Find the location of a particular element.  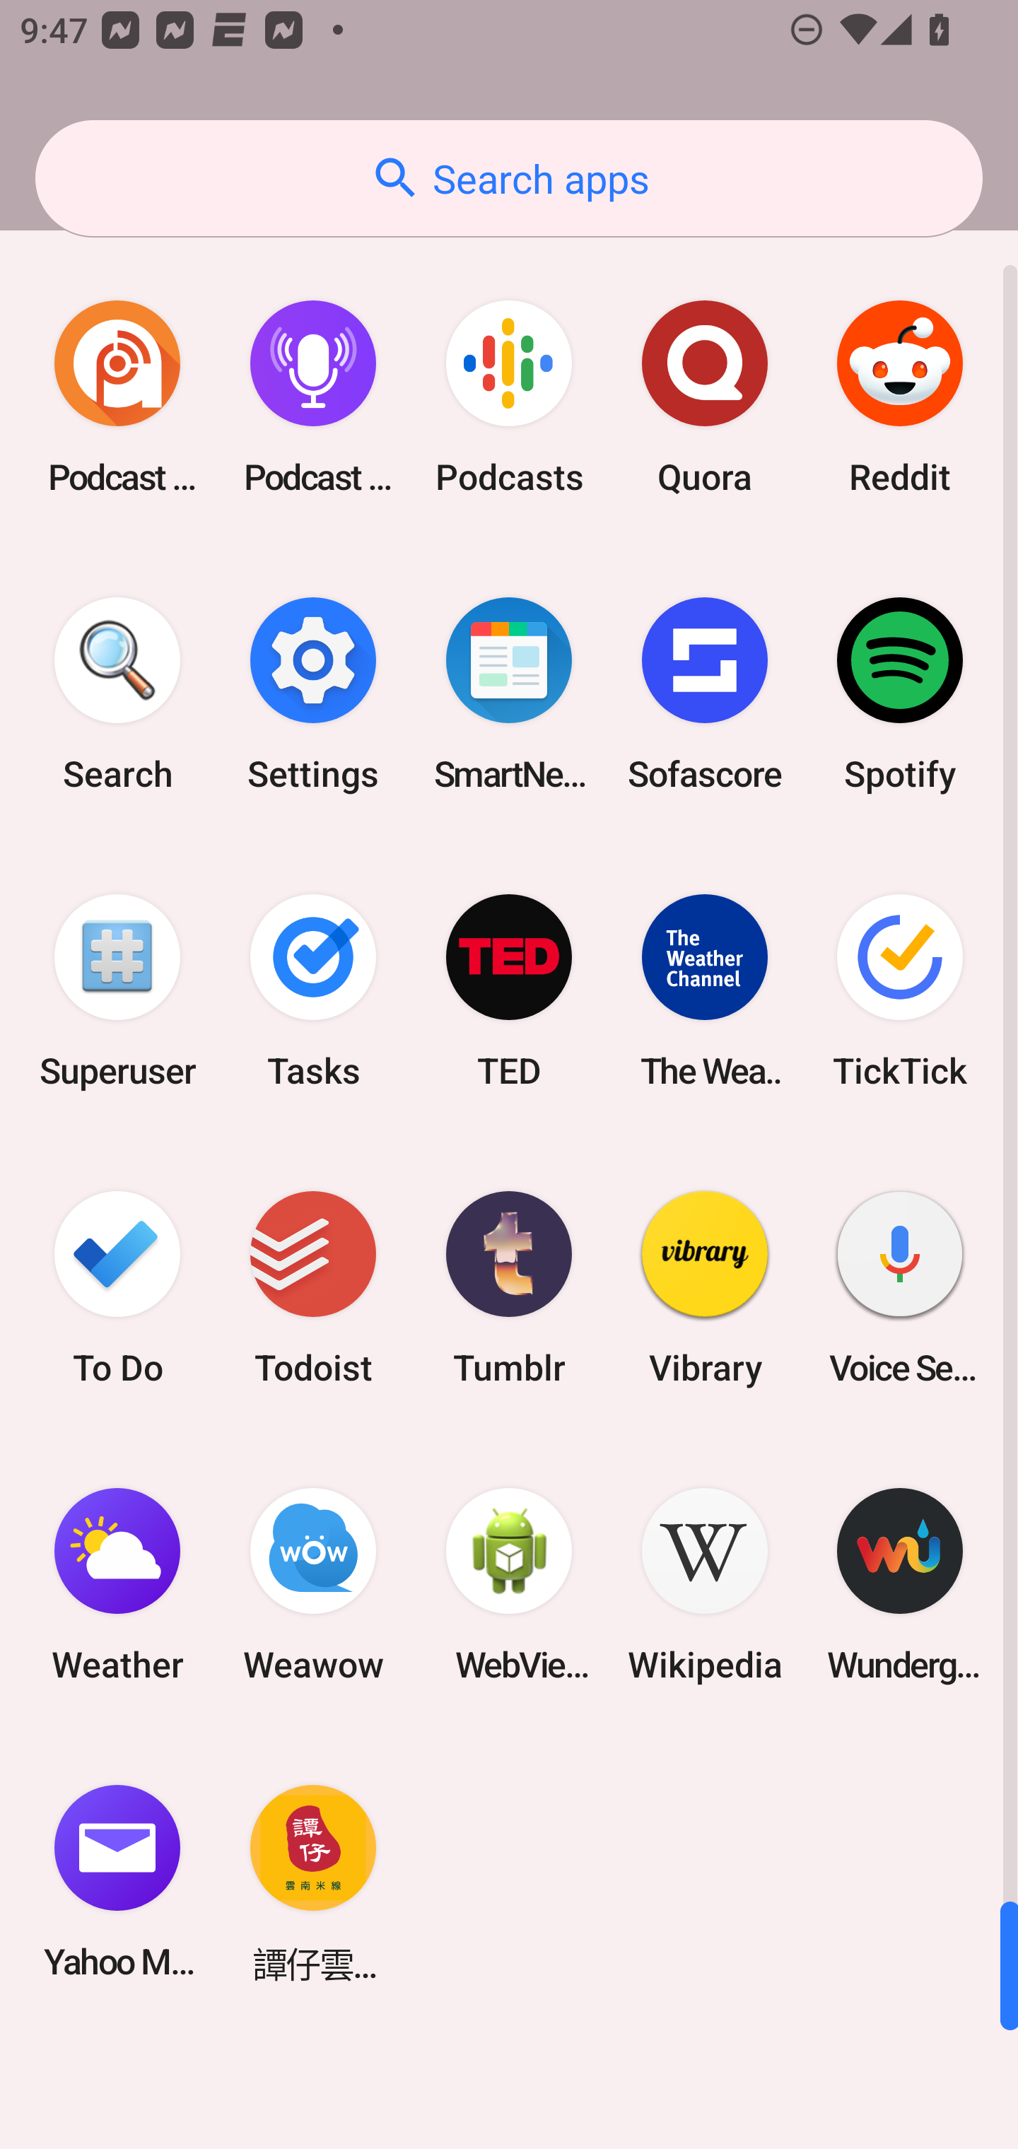

Vibrary is located at coordinates (704, 1287).